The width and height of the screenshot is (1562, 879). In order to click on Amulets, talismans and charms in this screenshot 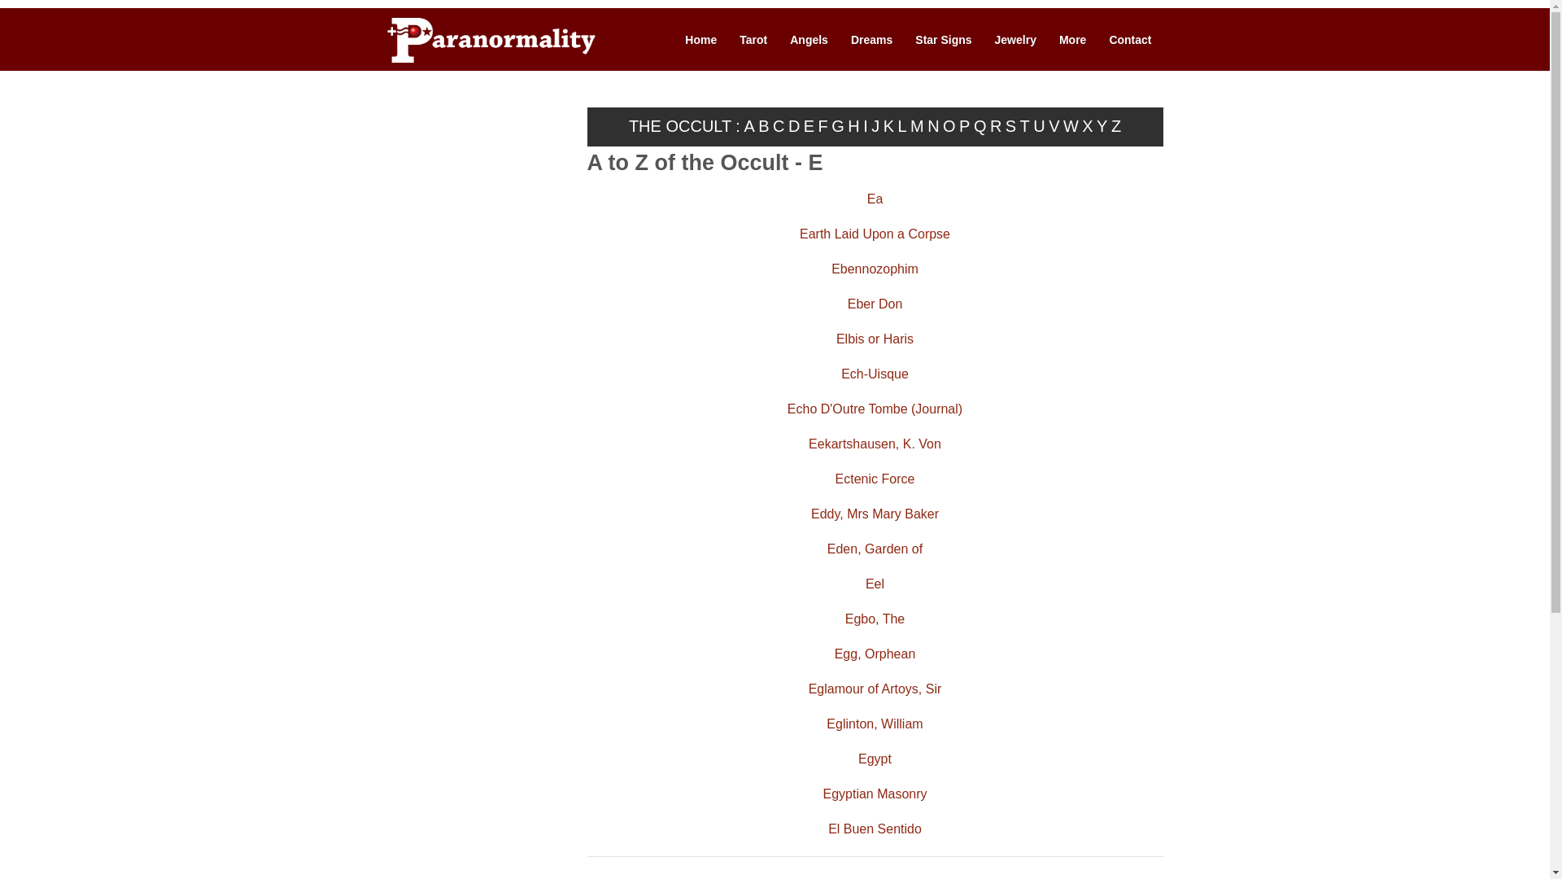, I will do `click(1015, 41)`.